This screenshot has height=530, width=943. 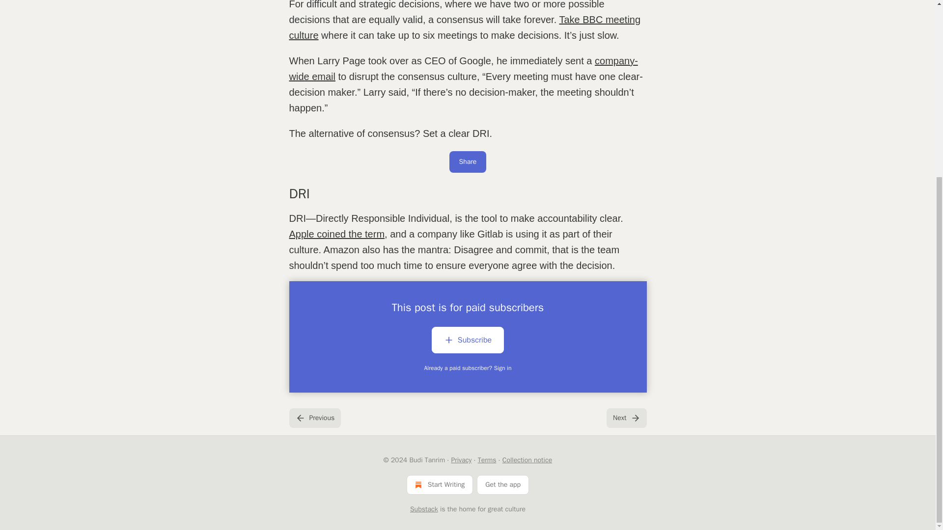 What do you see at coordinates (468, 162) in the screenshot?
I see `Share` at bounding box center [468, 162].